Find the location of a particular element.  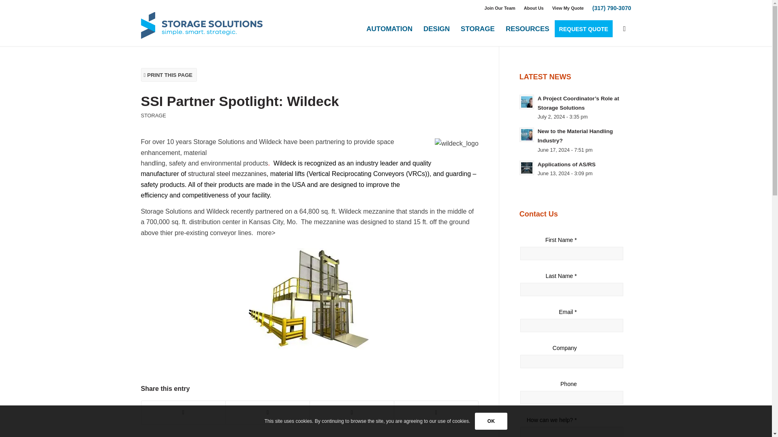

AUTOMATION is located at coordinates (389, 29).